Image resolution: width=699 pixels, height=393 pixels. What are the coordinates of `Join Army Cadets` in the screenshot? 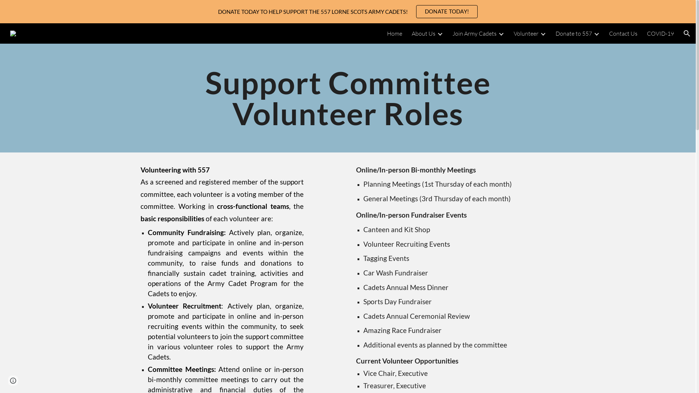 It's located at (475, 33).